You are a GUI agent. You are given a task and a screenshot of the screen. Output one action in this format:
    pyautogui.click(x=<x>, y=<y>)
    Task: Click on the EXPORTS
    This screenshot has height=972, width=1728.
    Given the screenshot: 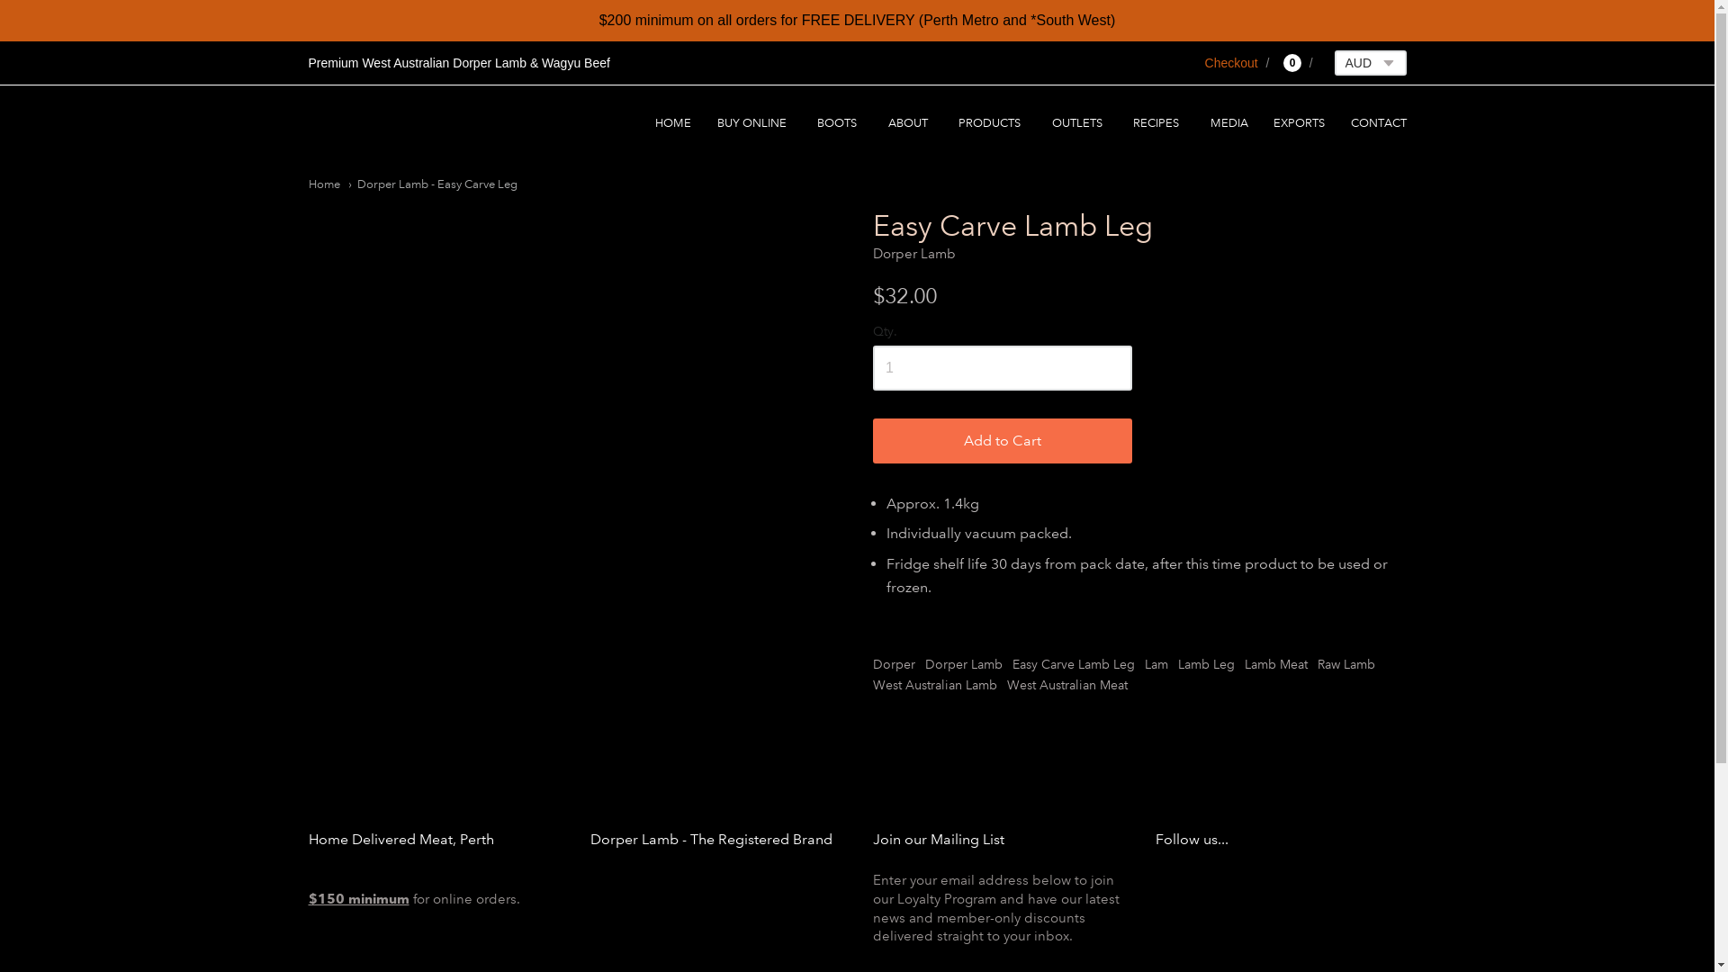 What is the action you would take?
    pyautogui.click(x=1300, y=124)
    